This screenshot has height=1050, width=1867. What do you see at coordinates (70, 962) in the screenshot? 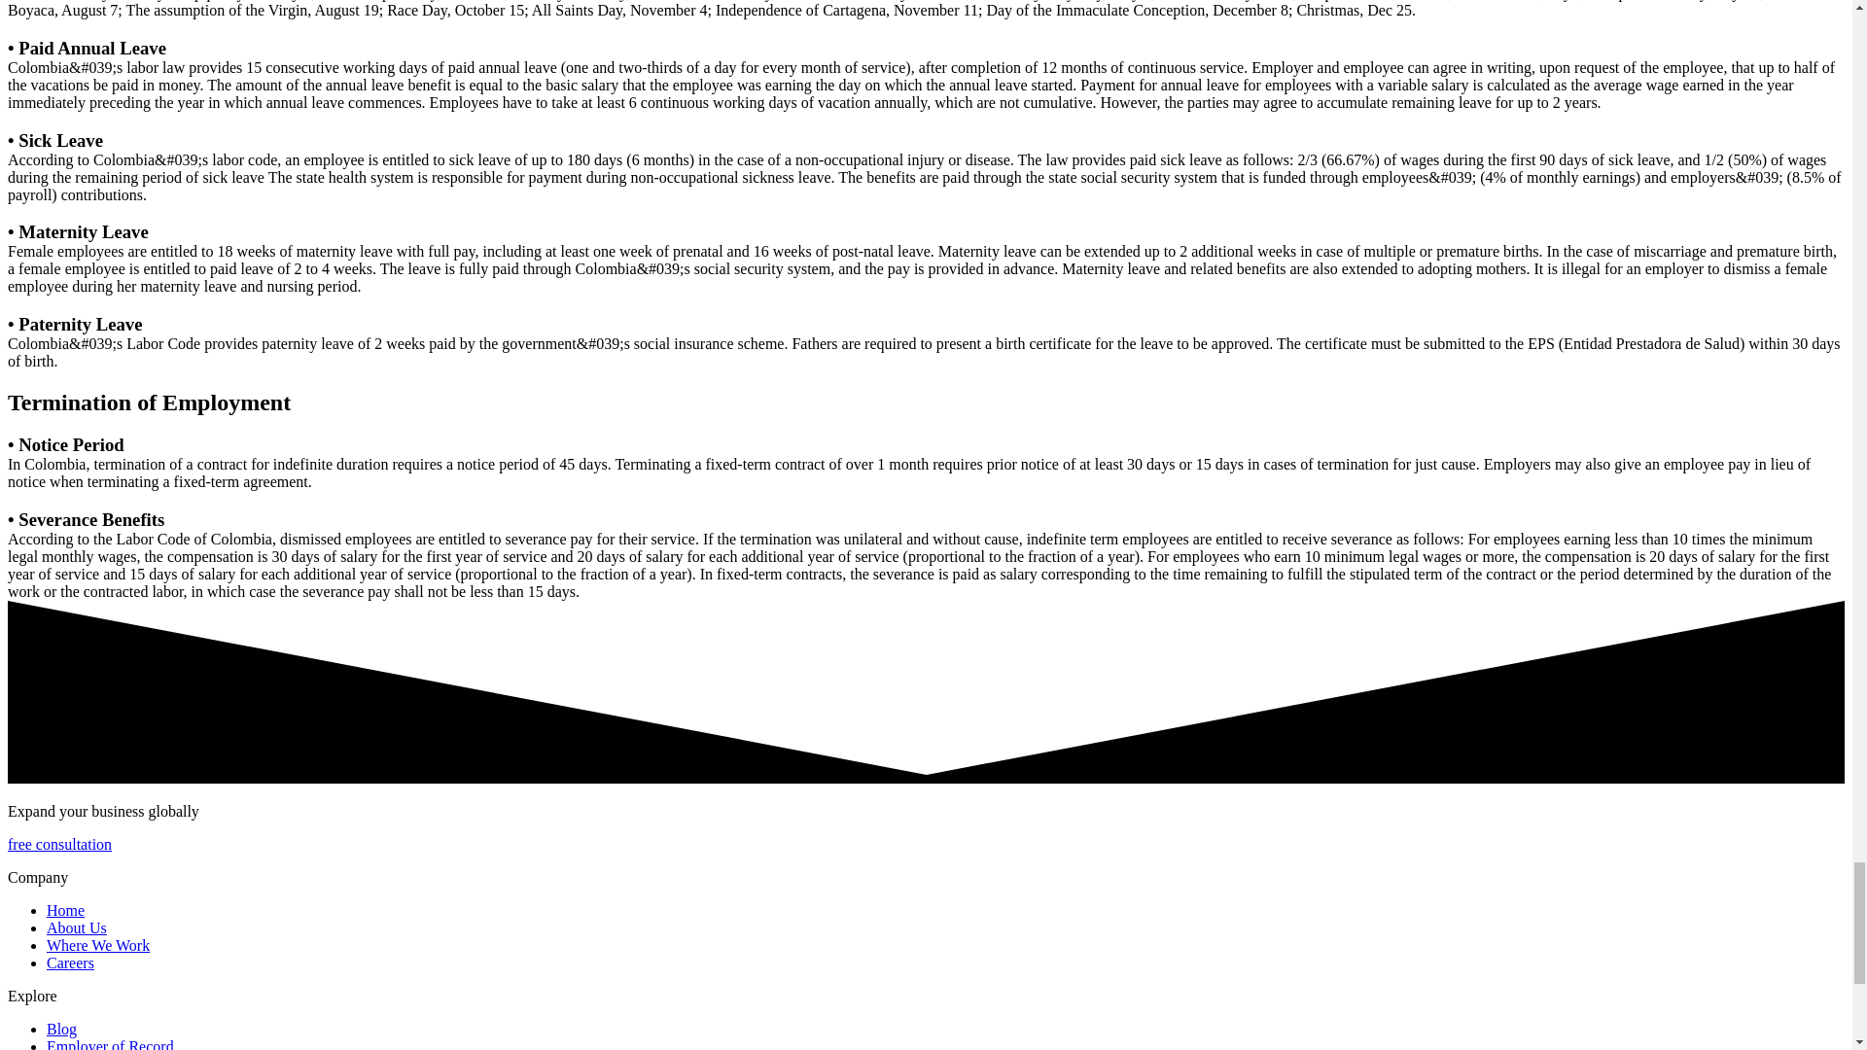
I see `Careers` at bounding box center [70, 962].